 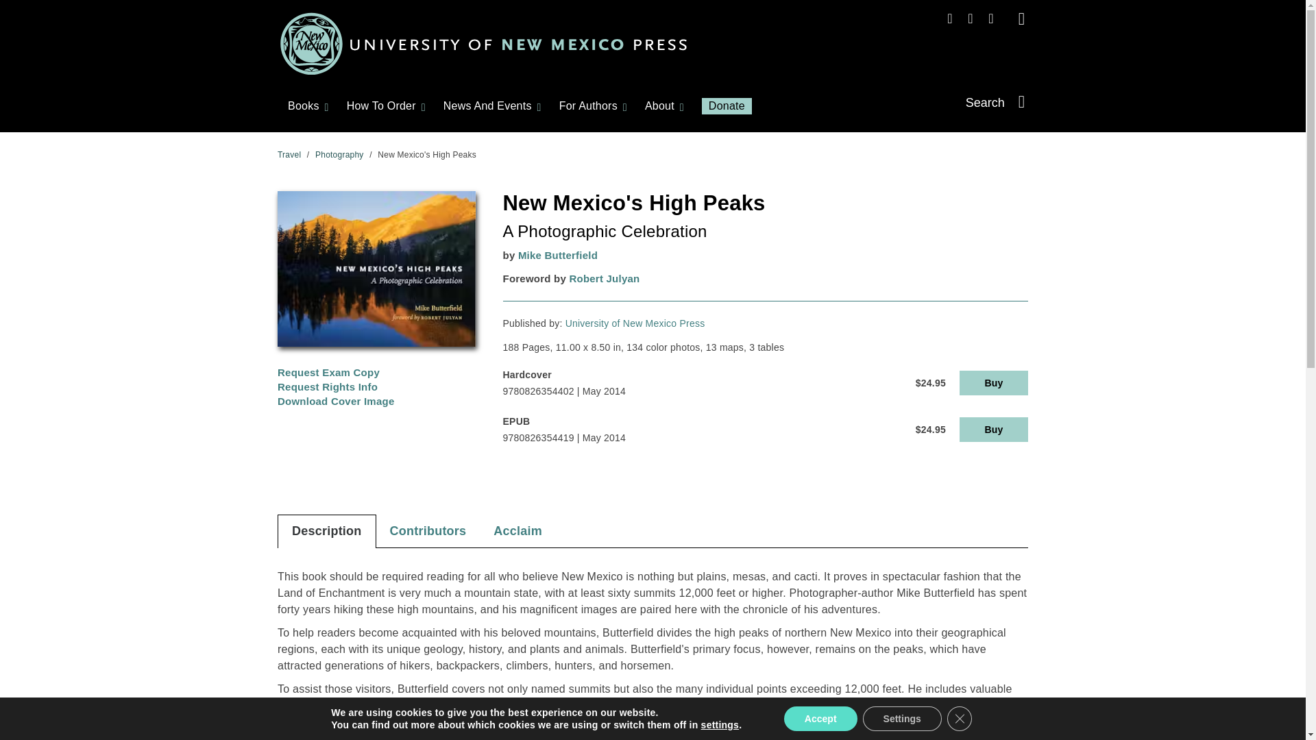 What do you see at coordinates (487, 106) in the screenshot?
I see `News And Events` at bounding box center [487, 106].